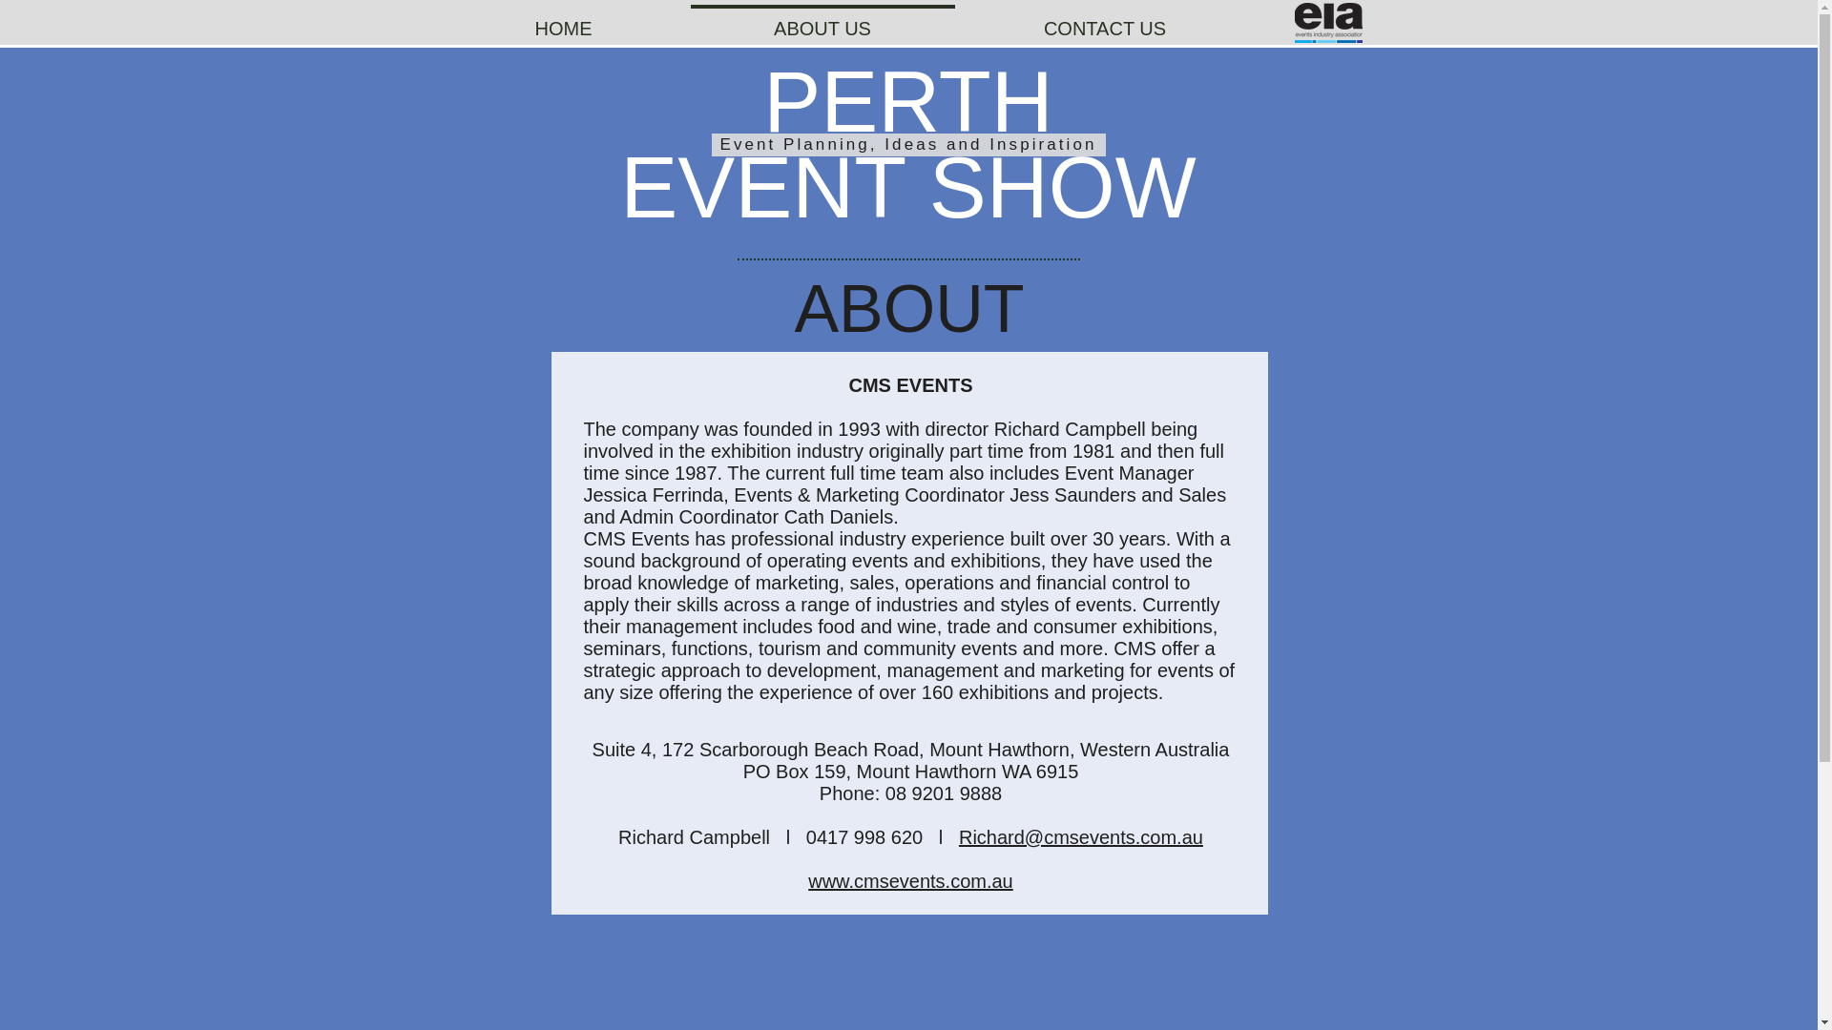  Describe the element at coordinates (1105, 20) in the screenshot. I see `CONTACT US` at that location.